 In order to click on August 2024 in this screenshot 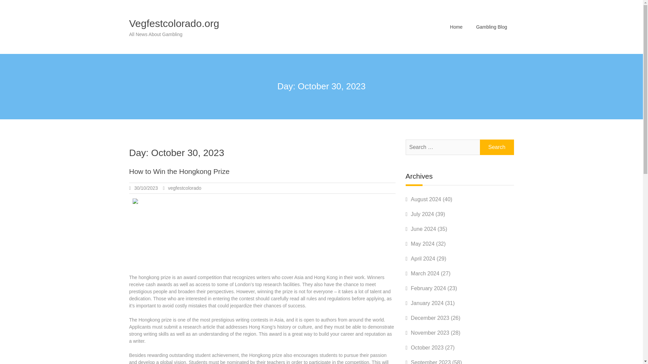, I will do `click(426, 200)`.